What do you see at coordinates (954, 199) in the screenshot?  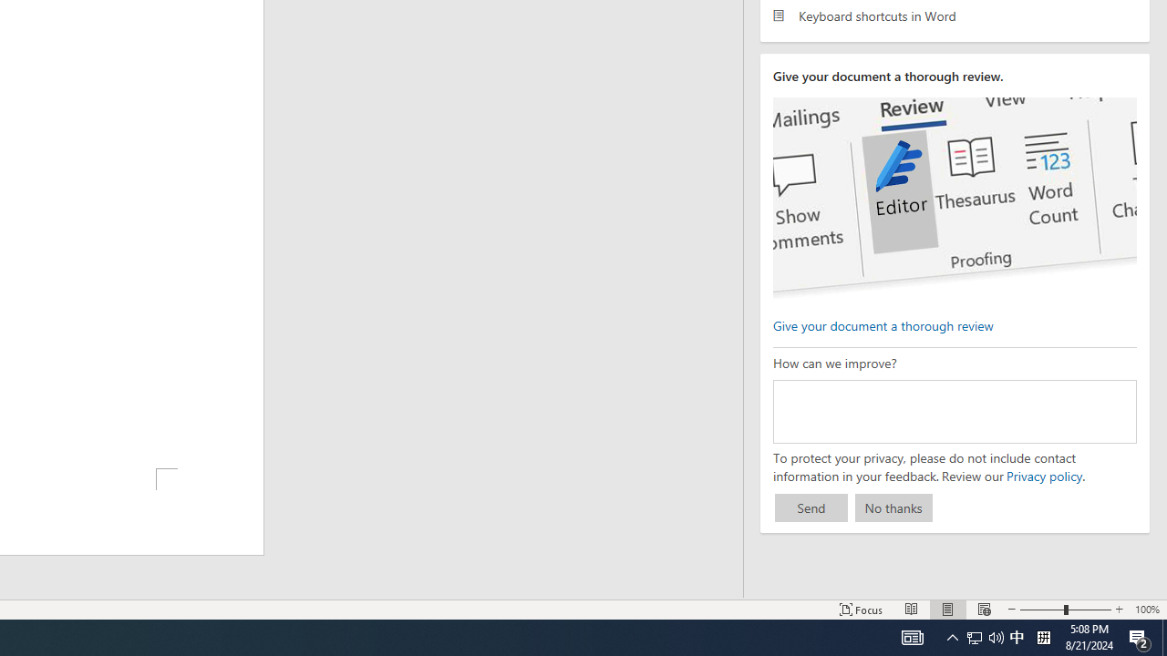 I see `editor ui screenshot` at bounding box center [954, 199].